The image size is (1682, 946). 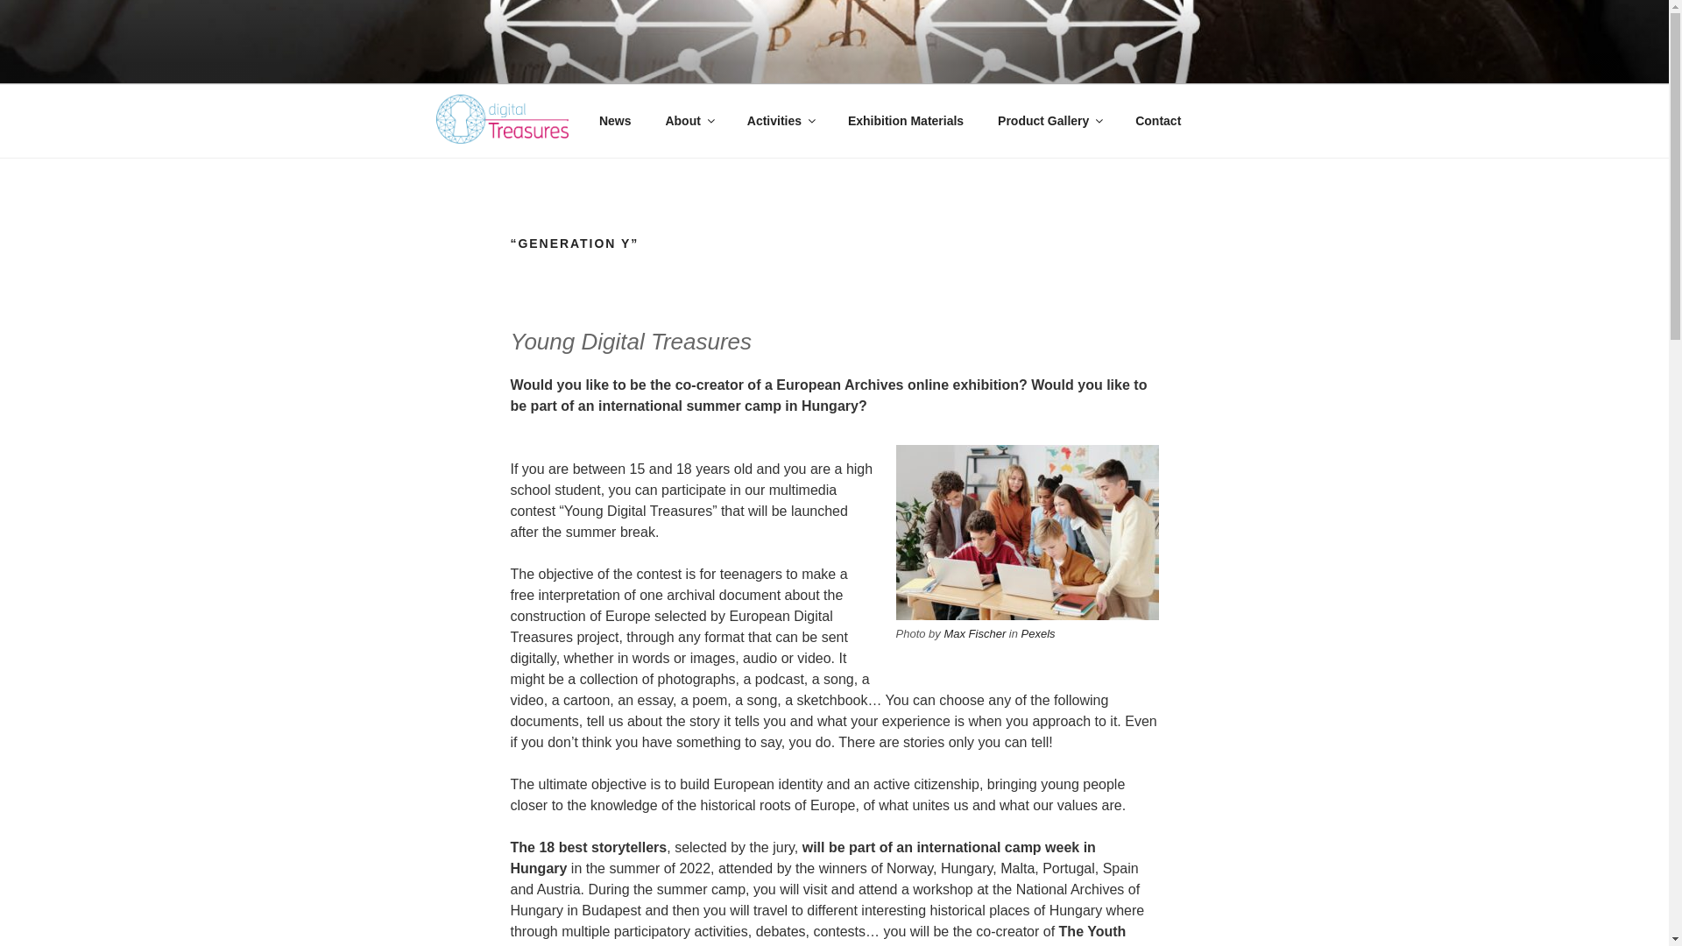 I want to click on Max, so click(x=956, y=634).